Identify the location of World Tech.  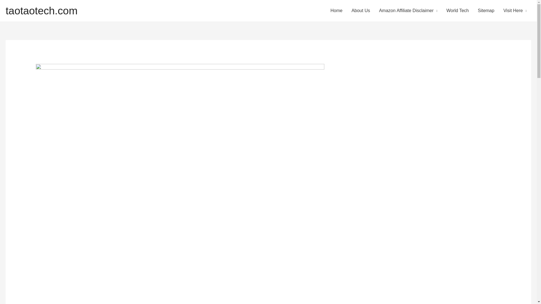
(457, 11).